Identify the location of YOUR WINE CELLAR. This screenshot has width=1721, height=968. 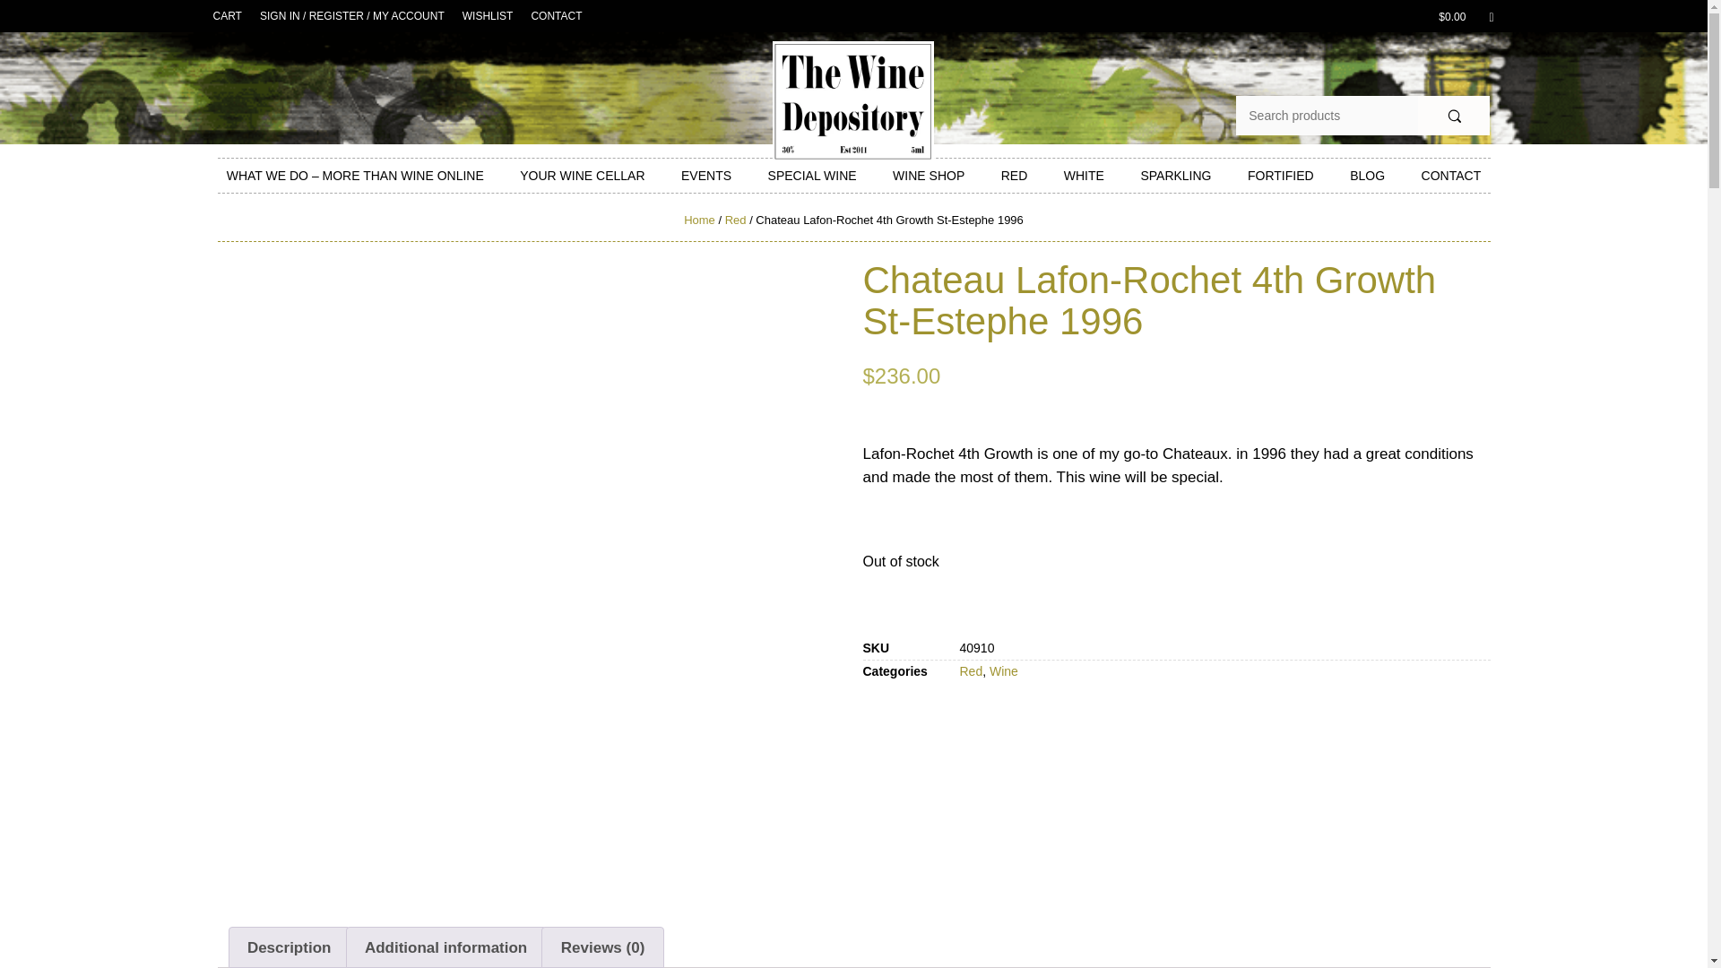
(583, 176).